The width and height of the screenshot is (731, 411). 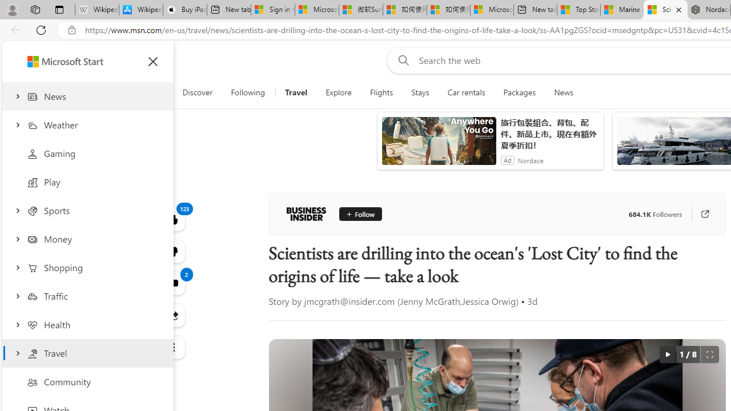 What do you see at coordinates (153, 62) in the screenshot?
I see `Close menu` at bounding box center [153, 62].